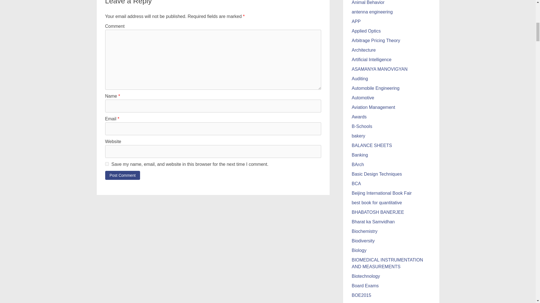 The width and height of the screenshot is (540, 303). What do you see at coordinates (363, 98) in the screenshot?
I see `Automotive` at bounding box center [363, 98].